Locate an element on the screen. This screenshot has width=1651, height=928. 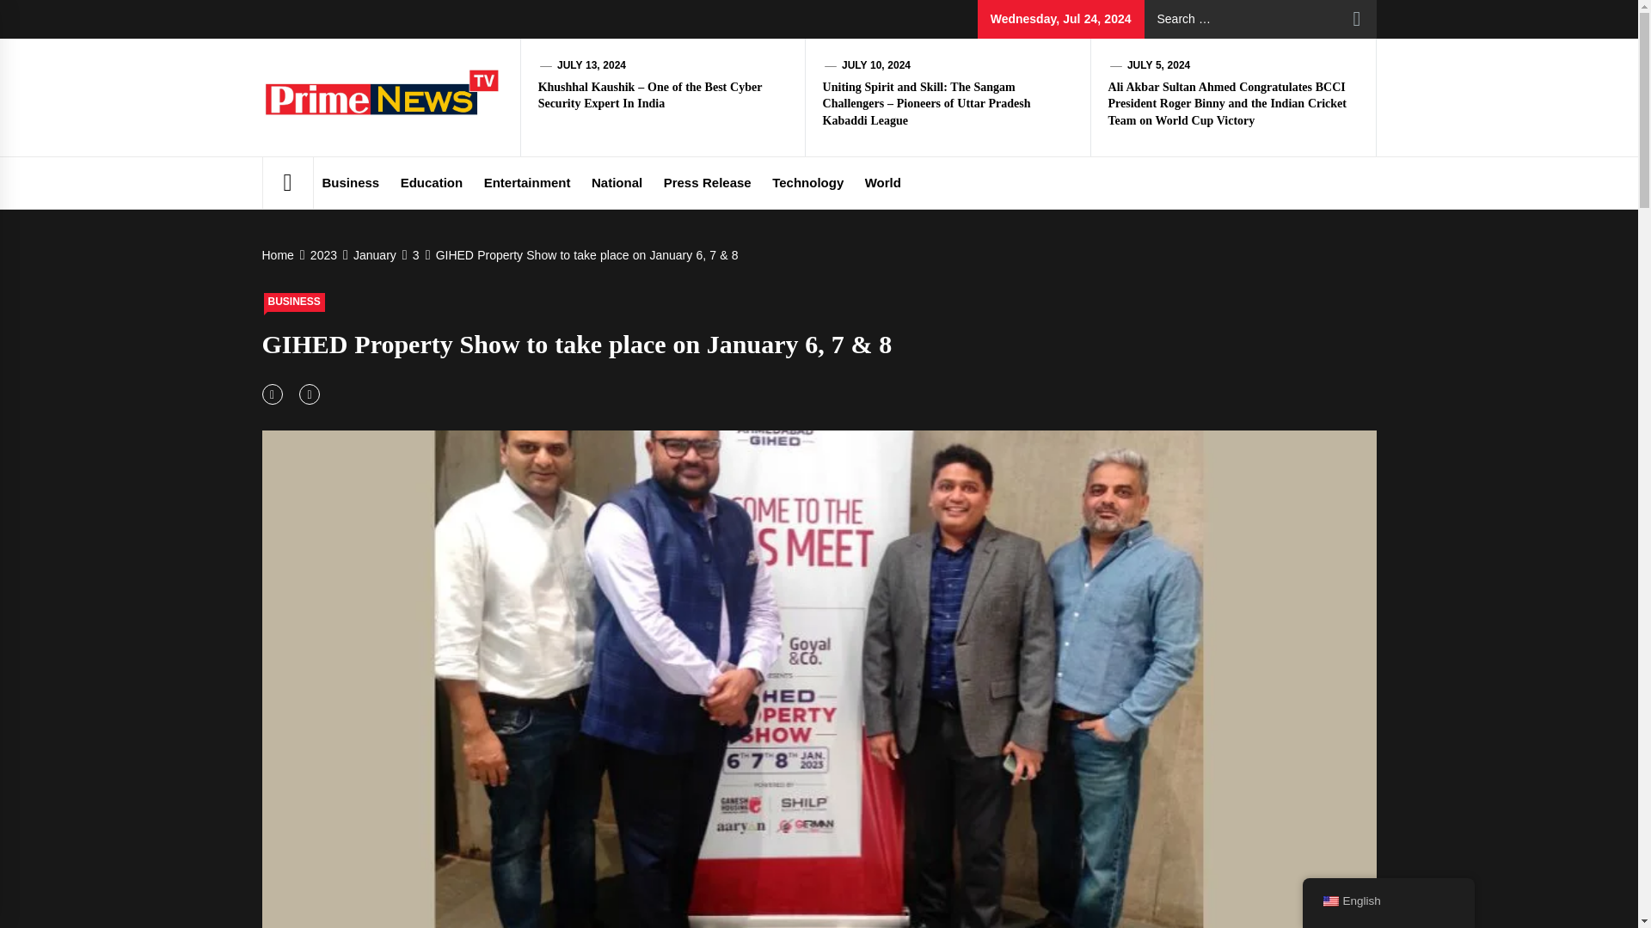
Prime News Tv is located at coordinates (552, 119).